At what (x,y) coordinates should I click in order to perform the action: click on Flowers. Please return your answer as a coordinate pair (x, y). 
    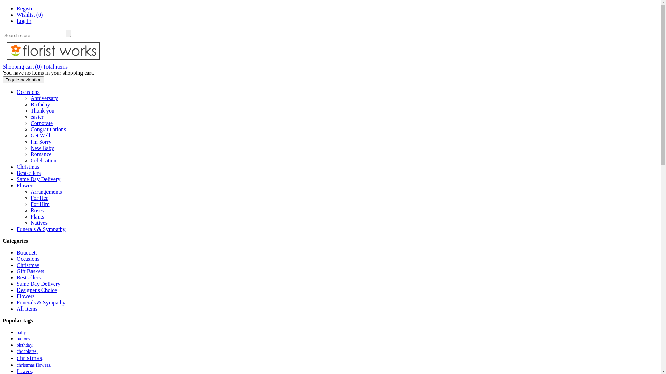
    Looking at the image, I should click on (26, 296).